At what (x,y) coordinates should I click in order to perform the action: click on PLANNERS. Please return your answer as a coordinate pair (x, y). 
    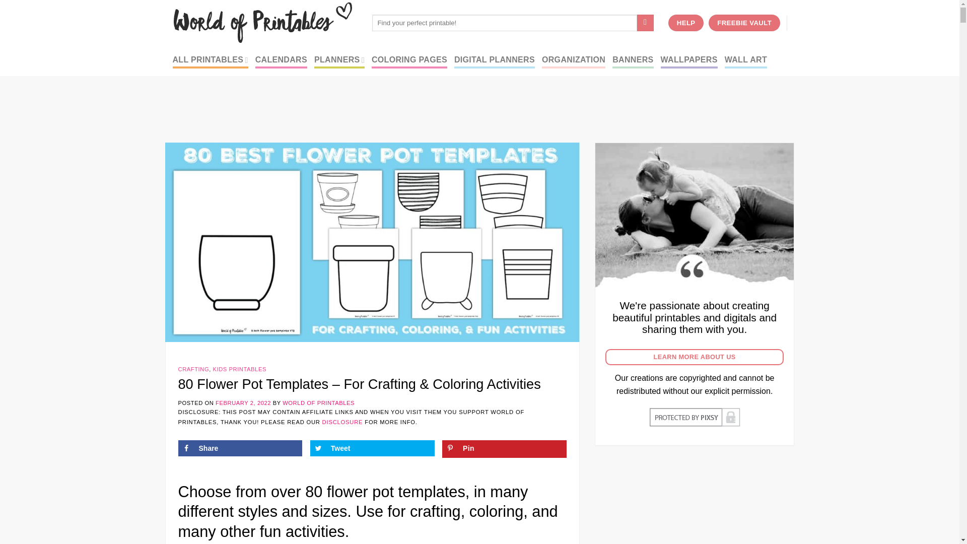
    Looking at the image, I should click on (339, 60).